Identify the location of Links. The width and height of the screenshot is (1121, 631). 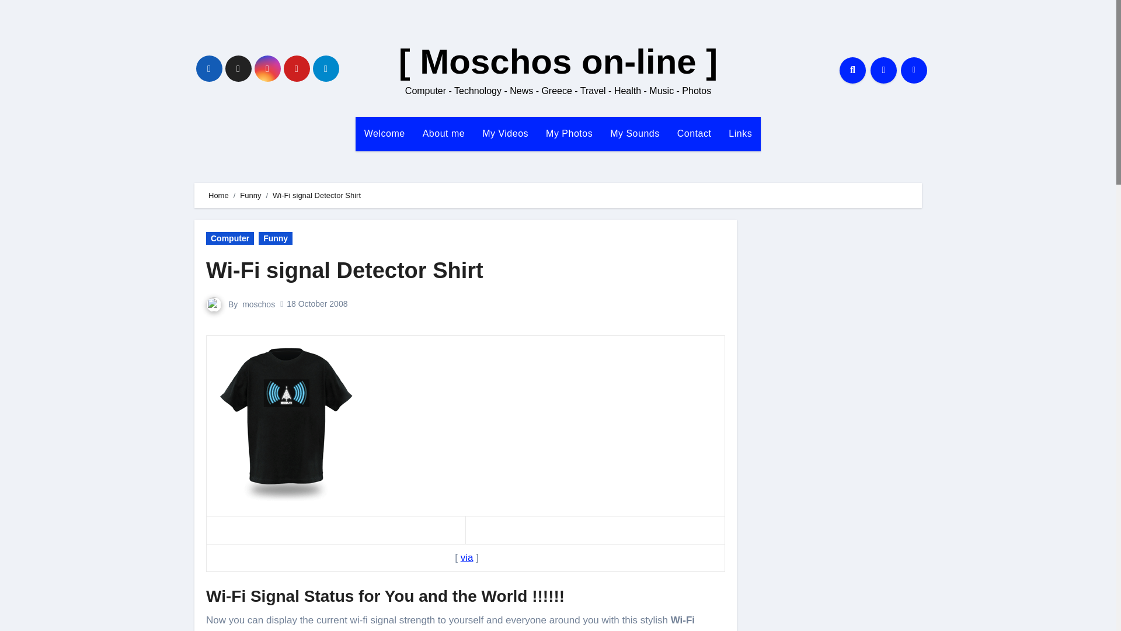
(740, 133).